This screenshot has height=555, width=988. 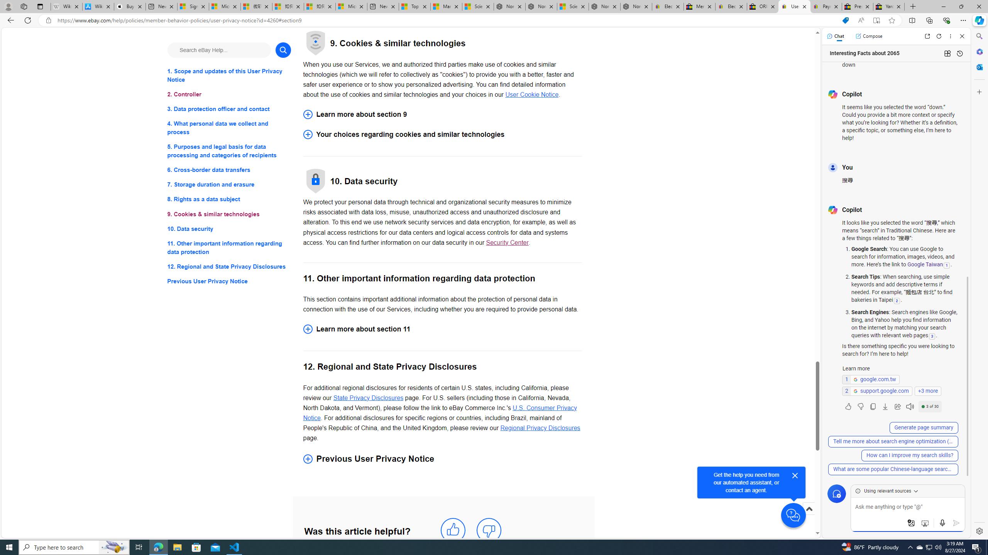 What do you see at coordinates (809, 517) in the screenshot?
I see `Scroll to top` at bounding box center [809, 517].